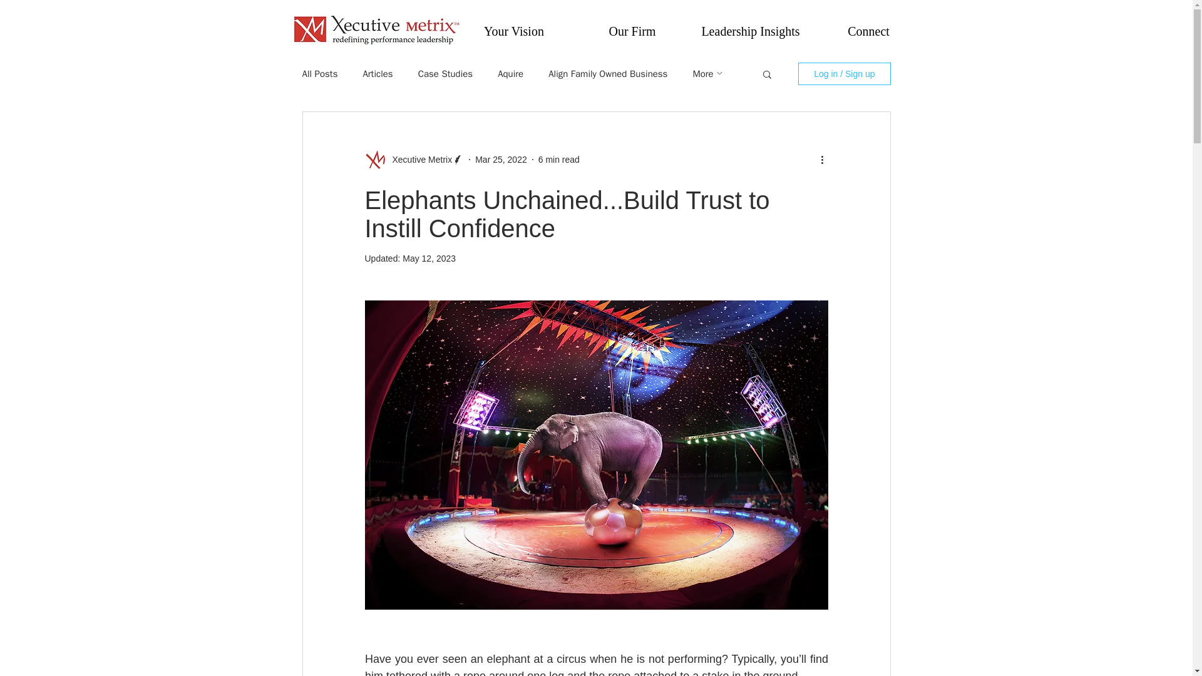  Describe the element at coordinates (501, 159) in the screenshot. I see `Mar 25, 2022` at that location.